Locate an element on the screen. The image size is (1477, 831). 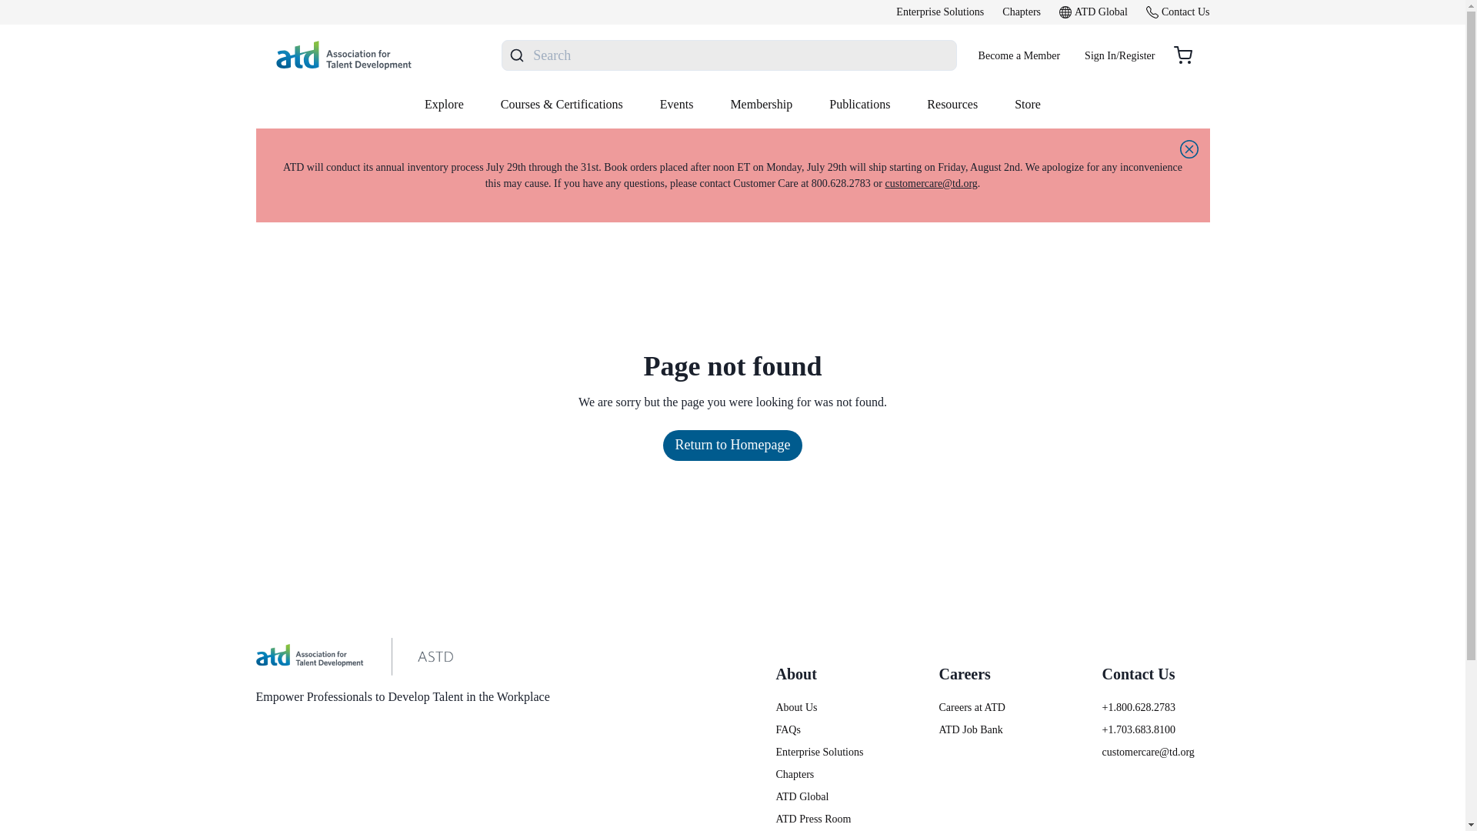
FAQs is located at coordinates (829, 729).